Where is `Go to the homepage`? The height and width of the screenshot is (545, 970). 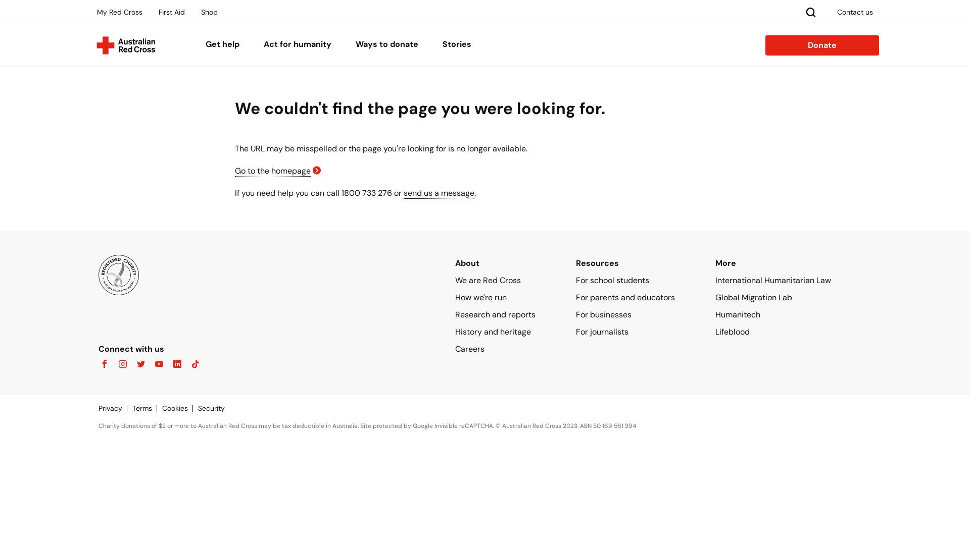
Go to the homepage is located at coordinates (273, 171).